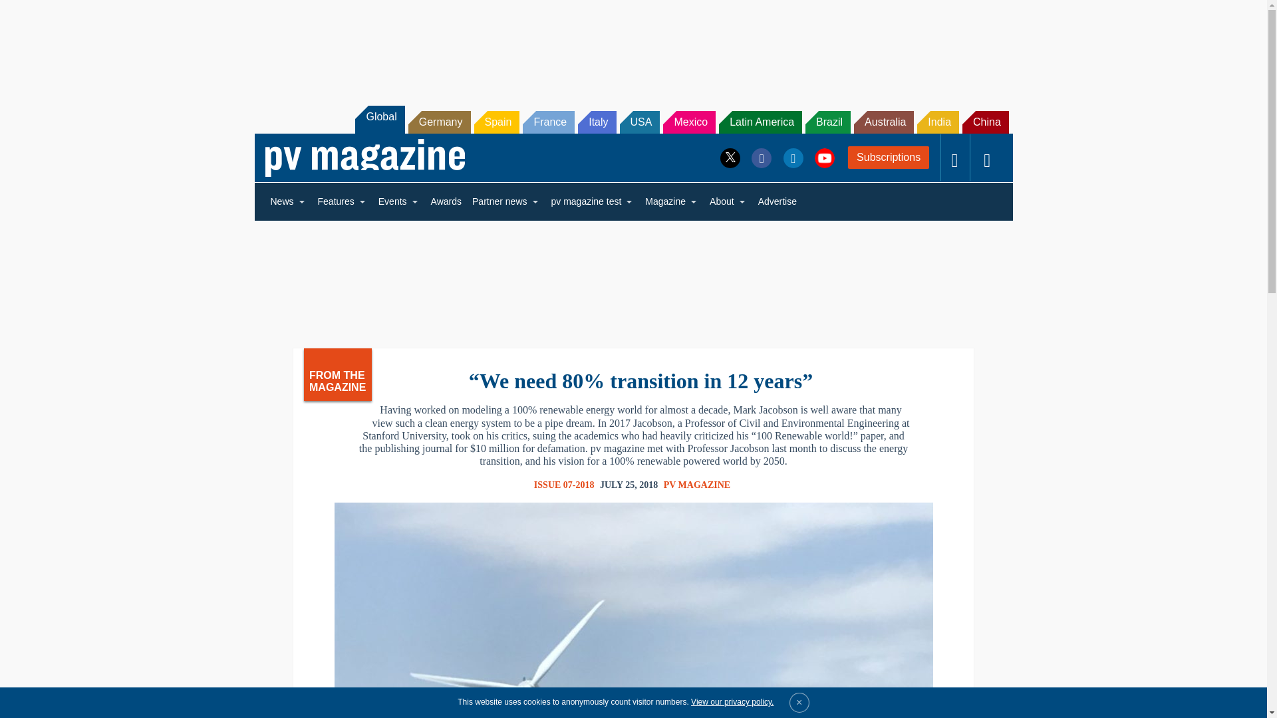 The image size is (1277, 718). I want to click on 3rd party ad content, so click(633, 45).